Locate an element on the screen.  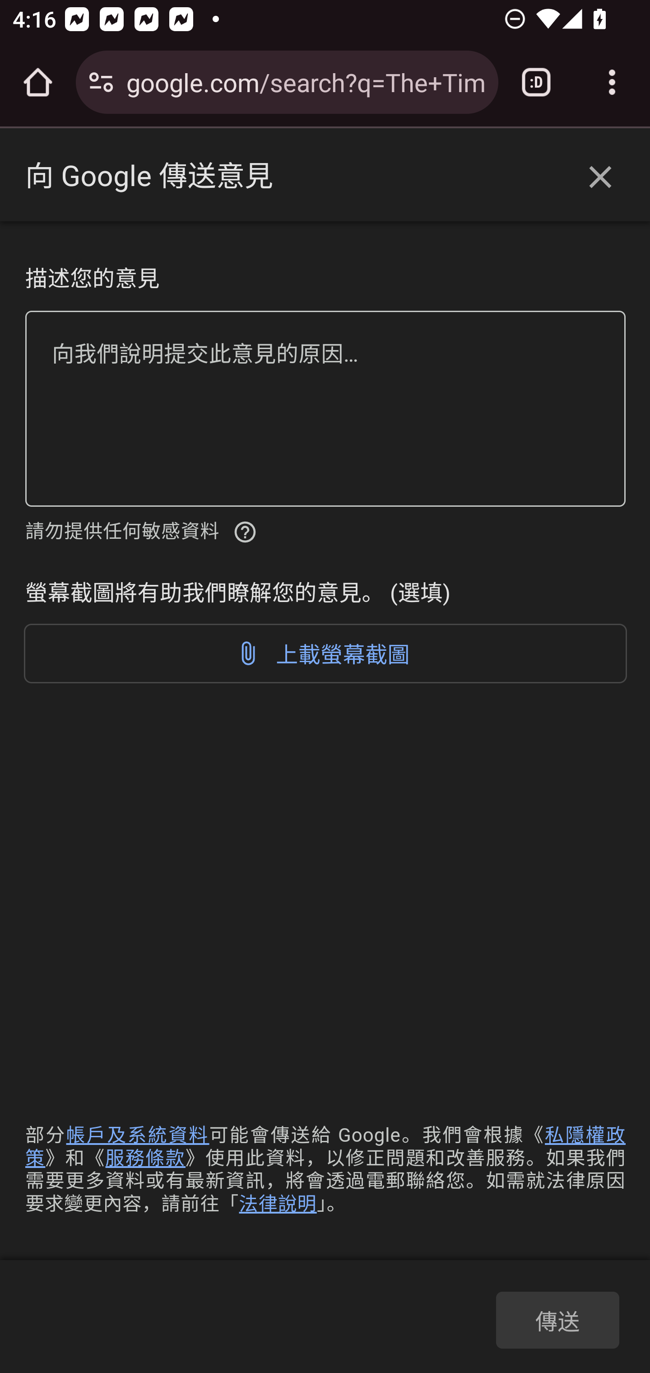
Switch or close tabs is located at coordinates (536, 82).